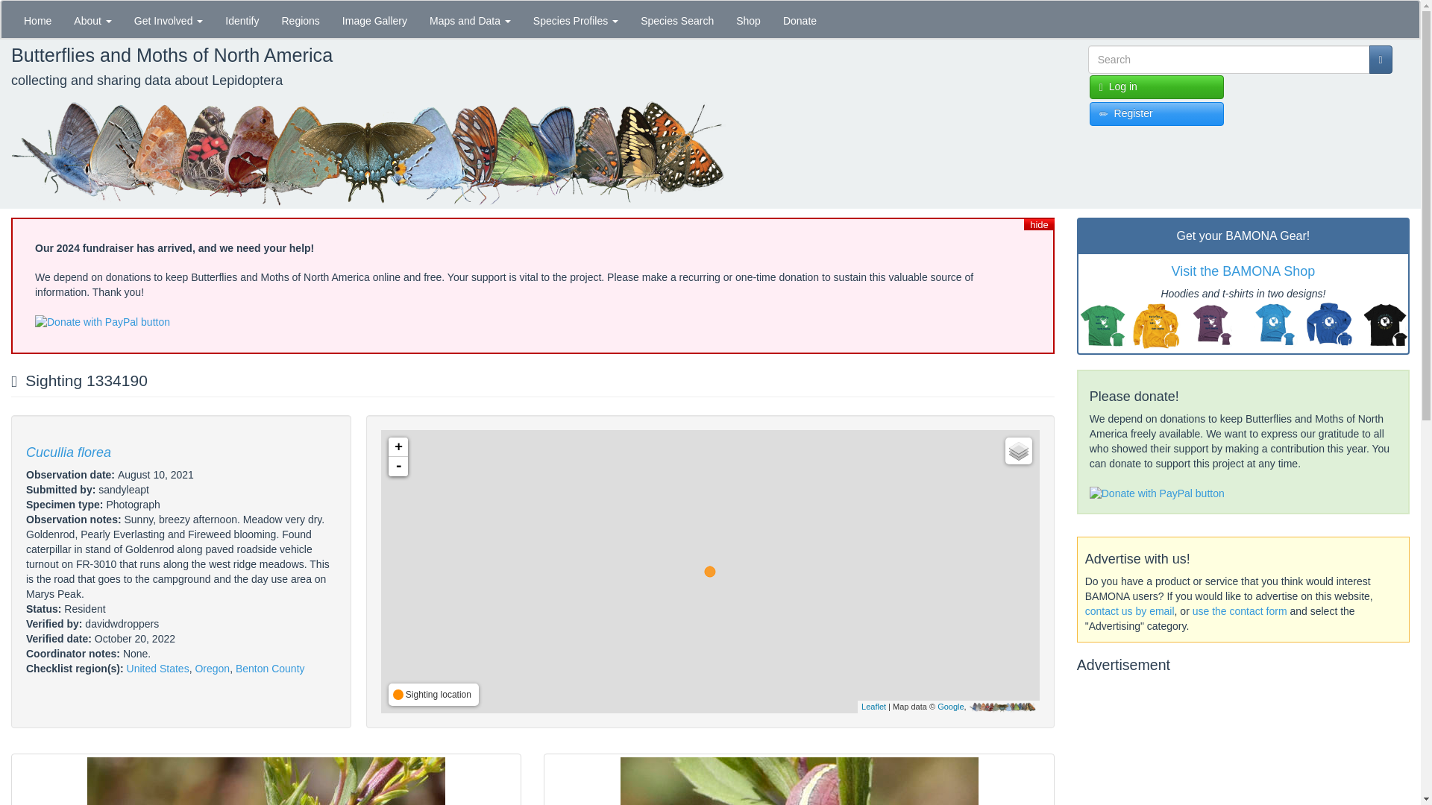  I want to click on   Log in, so click(1157, 86).